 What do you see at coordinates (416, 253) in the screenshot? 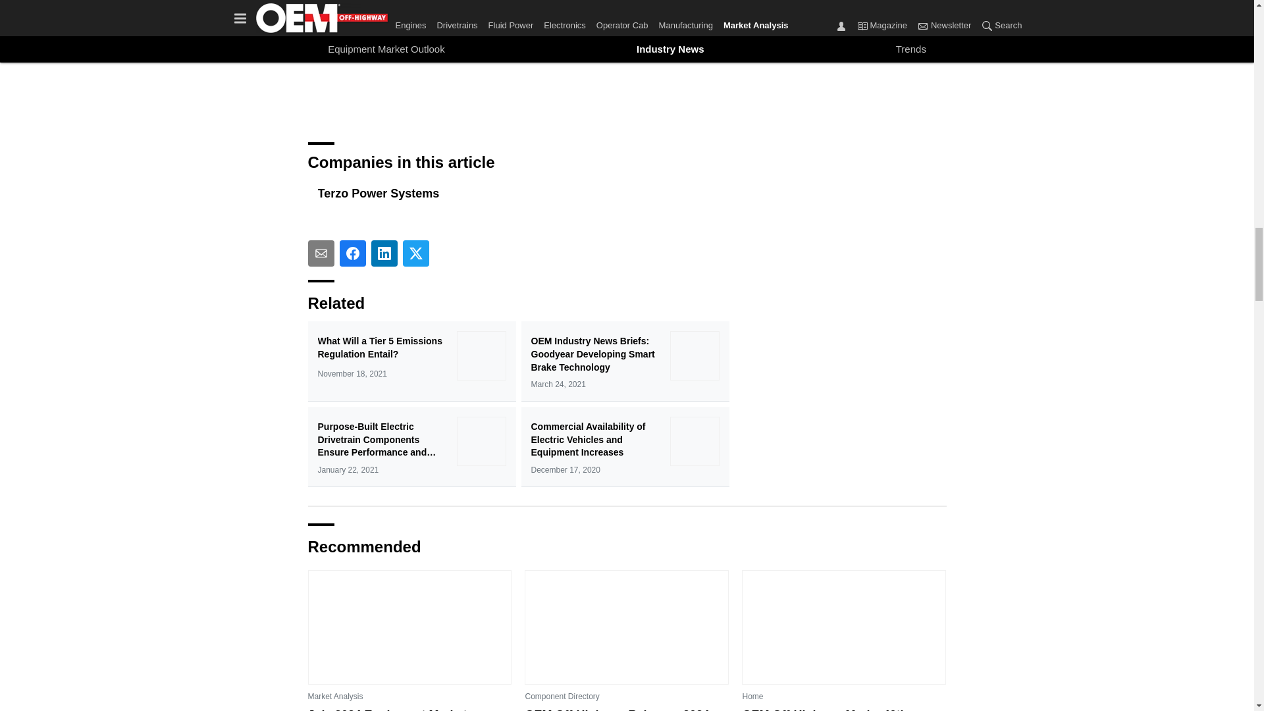
I see `Share To twitter` at bounding box center [416, 253].